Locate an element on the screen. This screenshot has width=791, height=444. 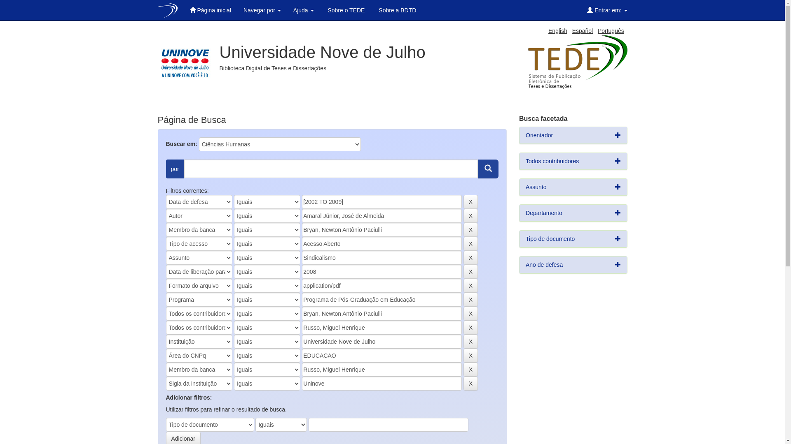
X is located at coordinates (470, 342).